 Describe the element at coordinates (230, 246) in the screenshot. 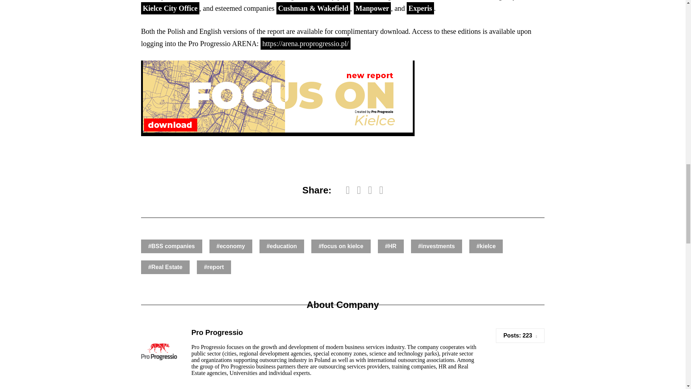

I see `economy` at that location.